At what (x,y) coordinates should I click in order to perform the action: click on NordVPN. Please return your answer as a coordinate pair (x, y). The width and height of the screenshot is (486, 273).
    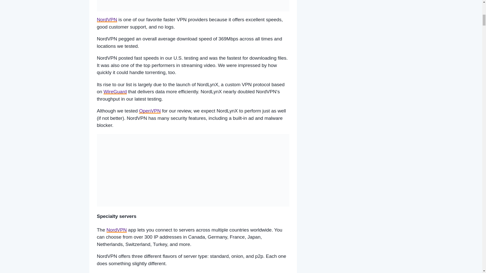
    Looking at the image, I should click on (107, 19).